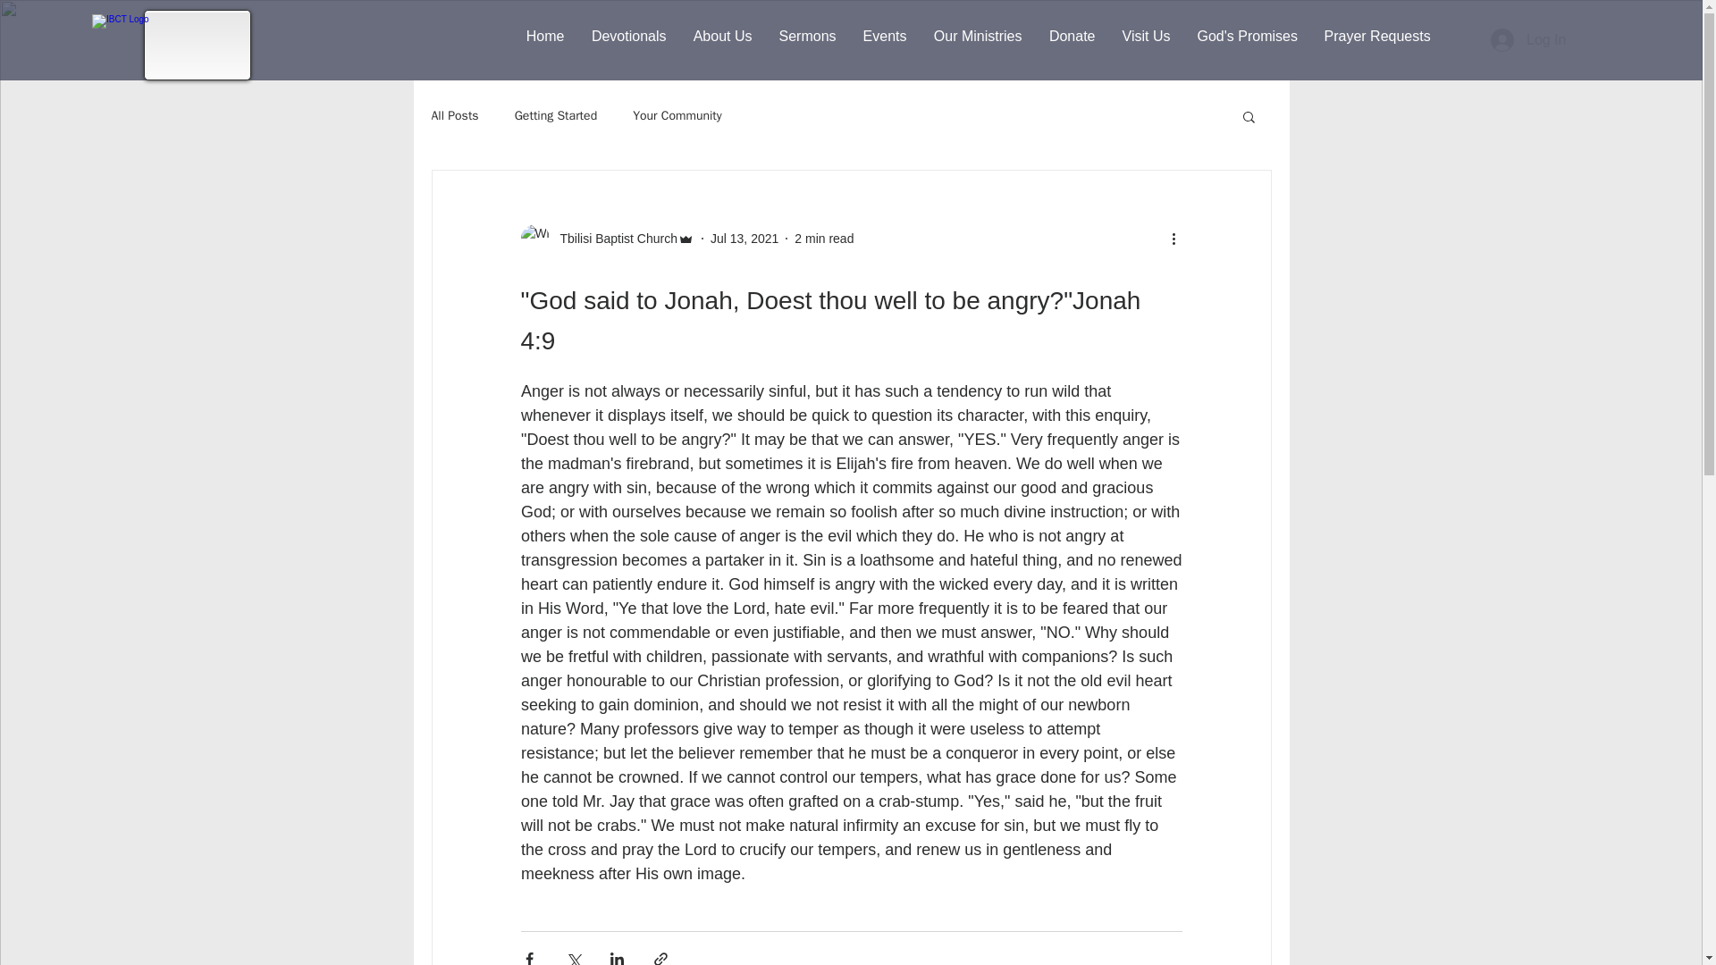 Image resolution: width=1716 pixels, height=965 pixels. Describe the element at coordinates (1071, 36) in the screenshot. I see `Donate` at that location.